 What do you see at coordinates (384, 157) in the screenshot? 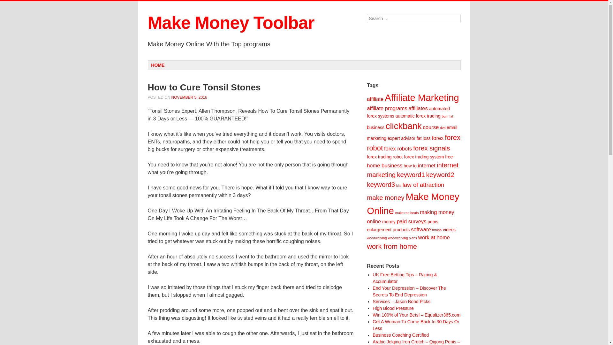
I see `forex trading robot` at bounding box center [384, 157].